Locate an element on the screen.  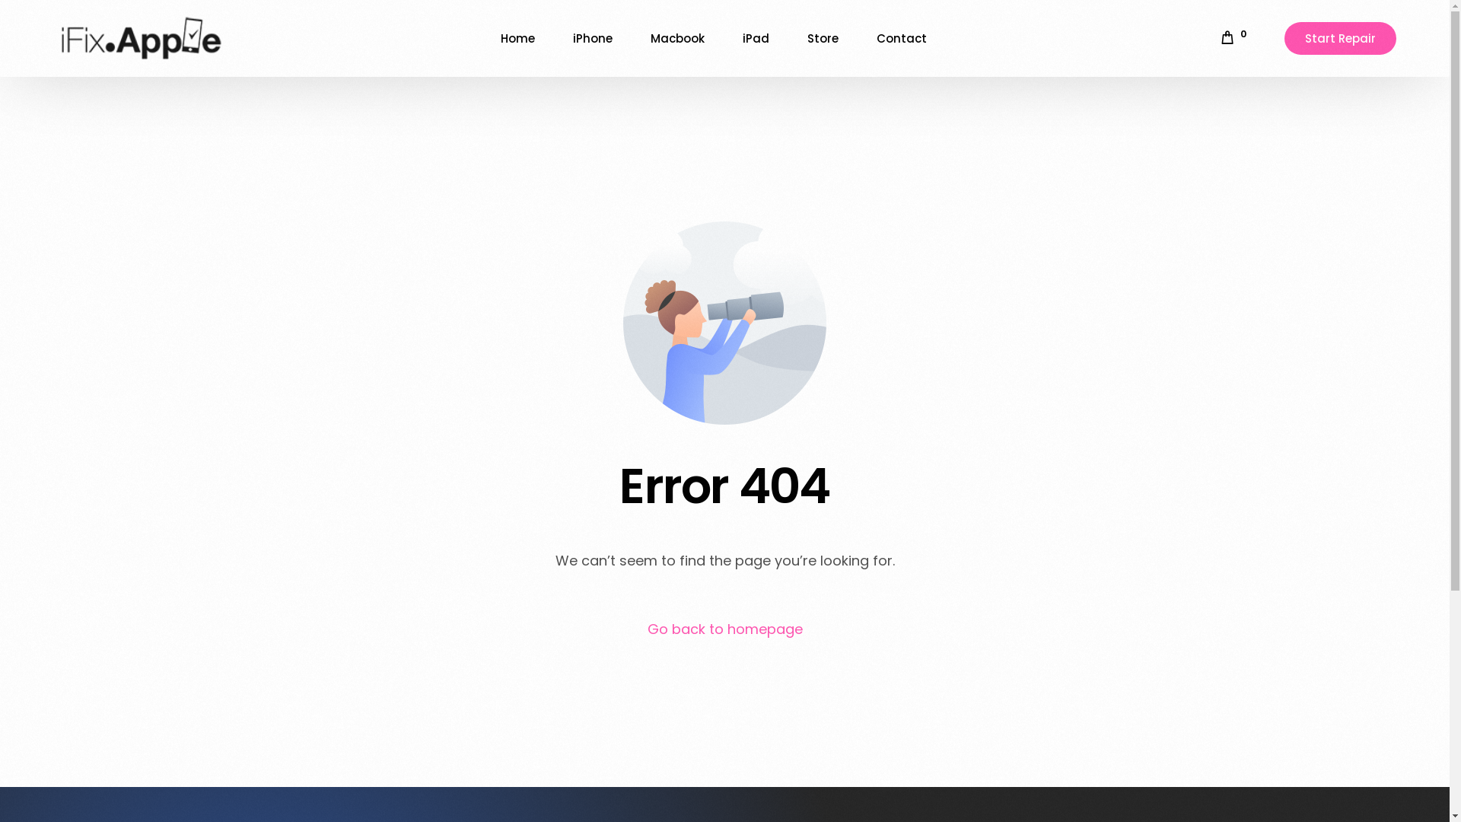
Go back to homepage is located at coordinates (724, 629).